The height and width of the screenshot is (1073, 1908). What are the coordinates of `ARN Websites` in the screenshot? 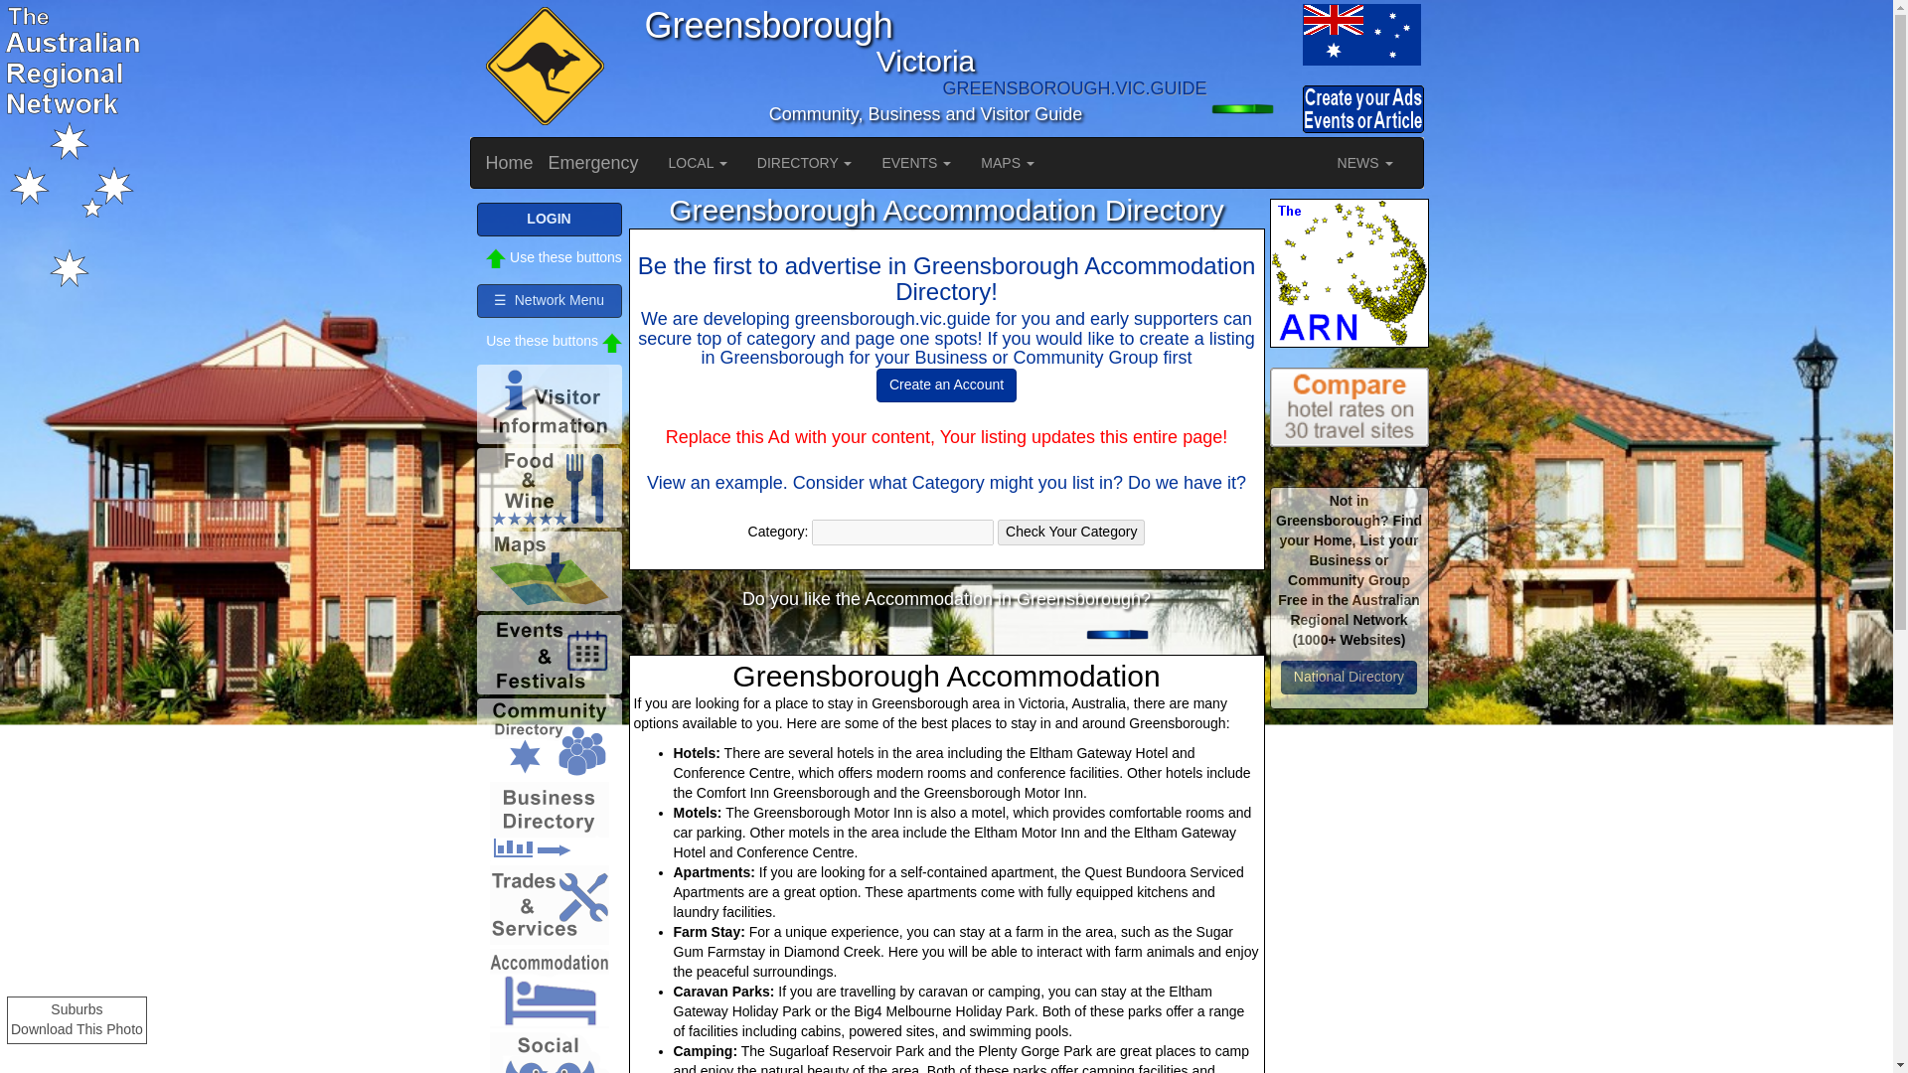 It's located at (1350, 272).